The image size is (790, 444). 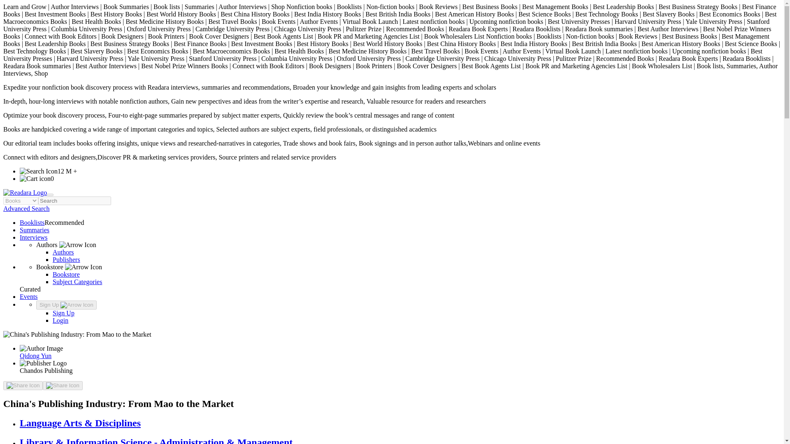 What do you see at coordinates (32, 222) in the screenshot?
I see `Booklists` at bounding box center [32, 222].